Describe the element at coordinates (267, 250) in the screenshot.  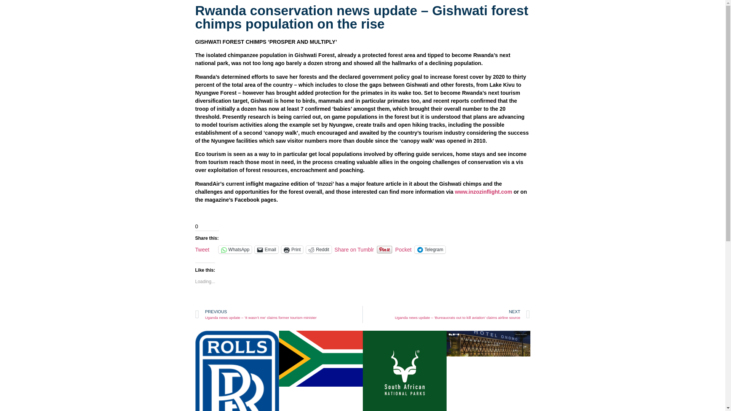
I see `Click to email a link to a friend` at that location.